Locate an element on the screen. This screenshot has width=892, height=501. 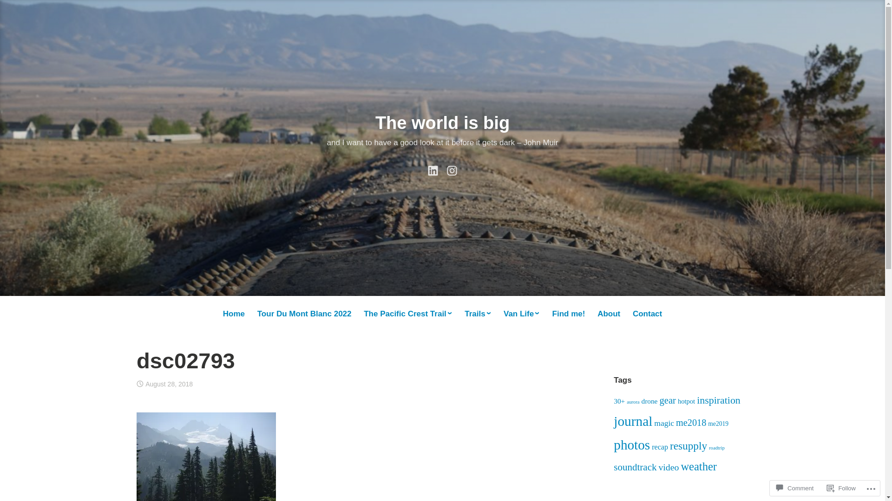
me2018 is located at coordinates (691, 423).